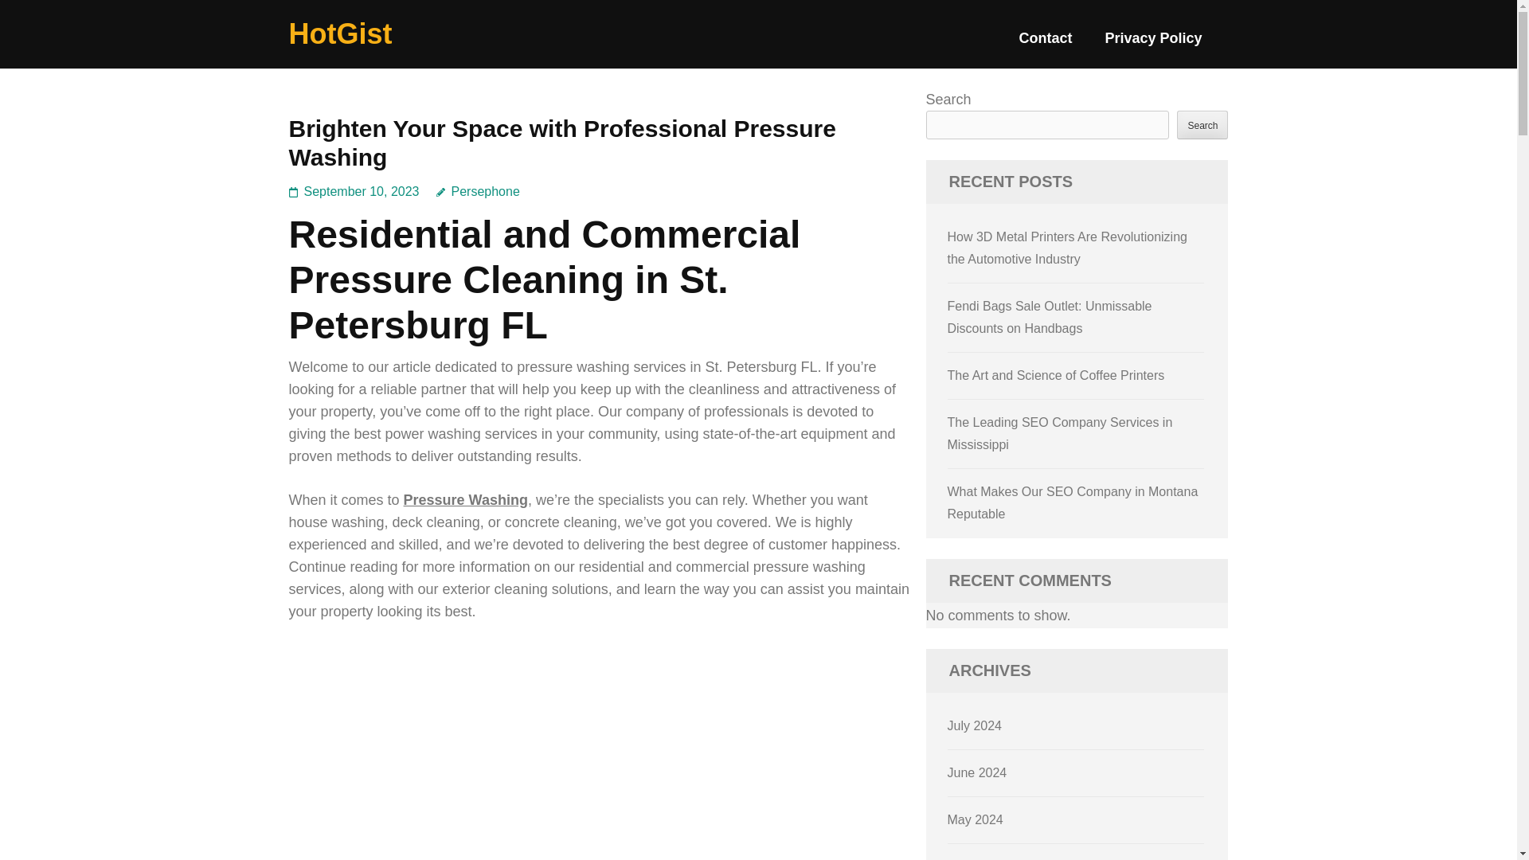  I want to click on Contact, so click(1045, 45).